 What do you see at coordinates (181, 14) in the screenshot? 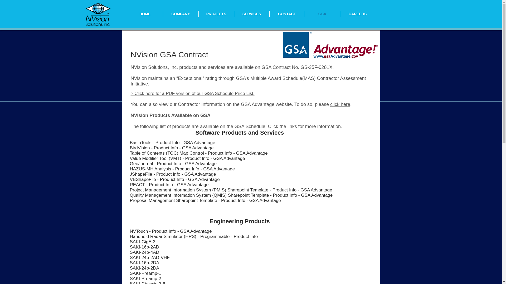
I see `COMPANY` at bounding box center [181, 14].